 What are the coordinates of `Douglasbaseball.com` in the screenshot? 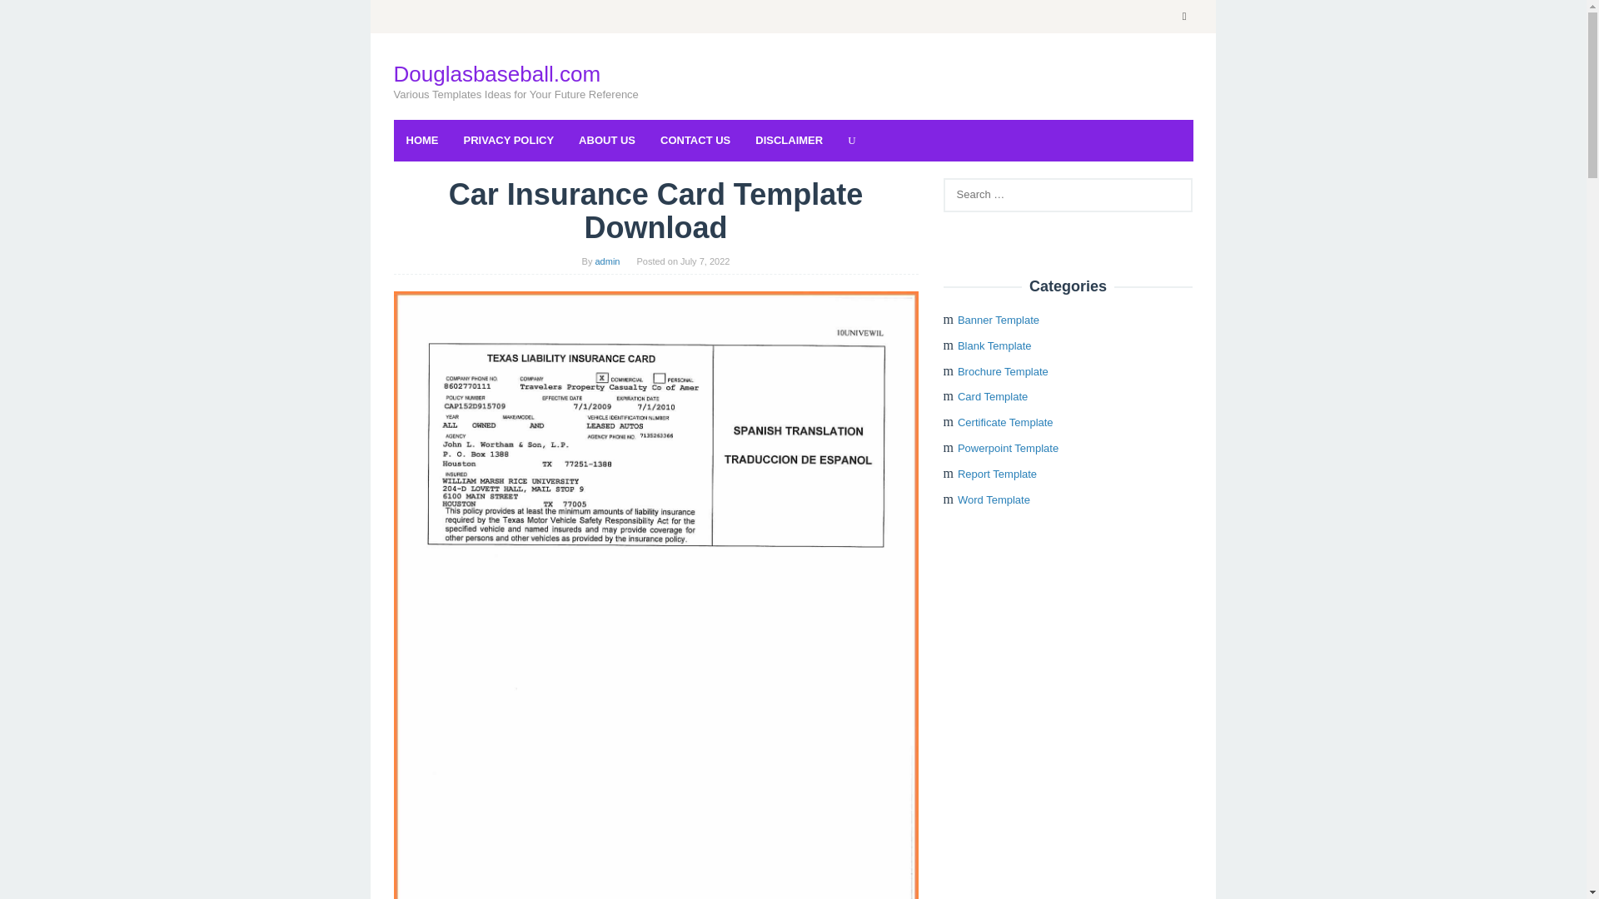 It's located at (496, 73).